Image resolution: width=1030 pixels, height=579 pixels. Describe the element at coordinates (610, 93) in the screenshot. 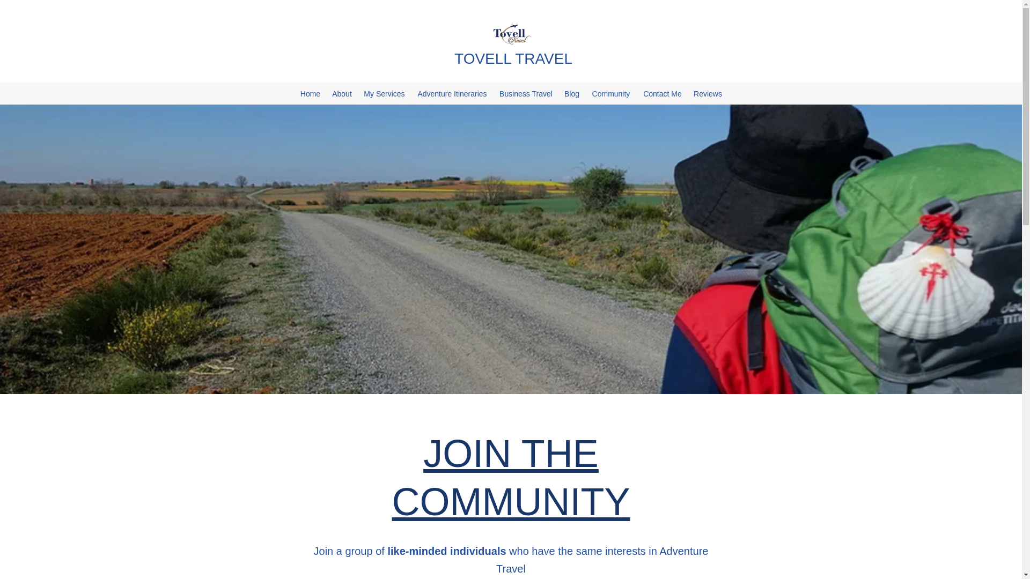

I see `Community` at that location.